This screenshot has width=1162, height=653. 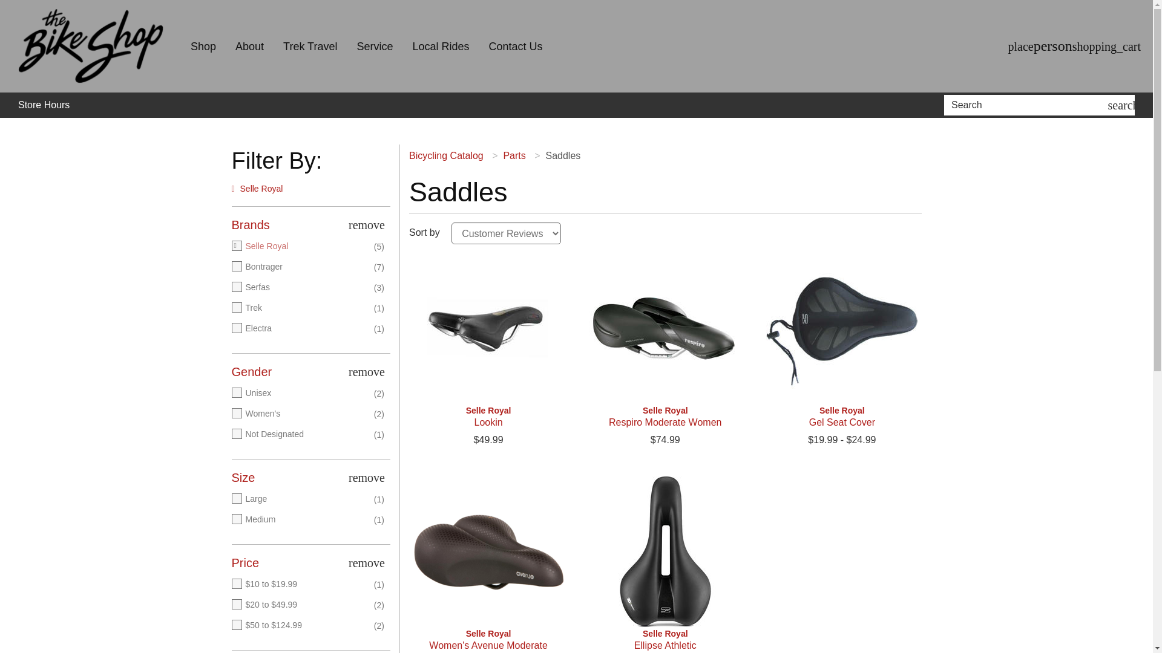 What do you see at coordinates (91, 46) in the screenshot?
I see `The Bike Shop Home Page` at bounding box center [91, 46].